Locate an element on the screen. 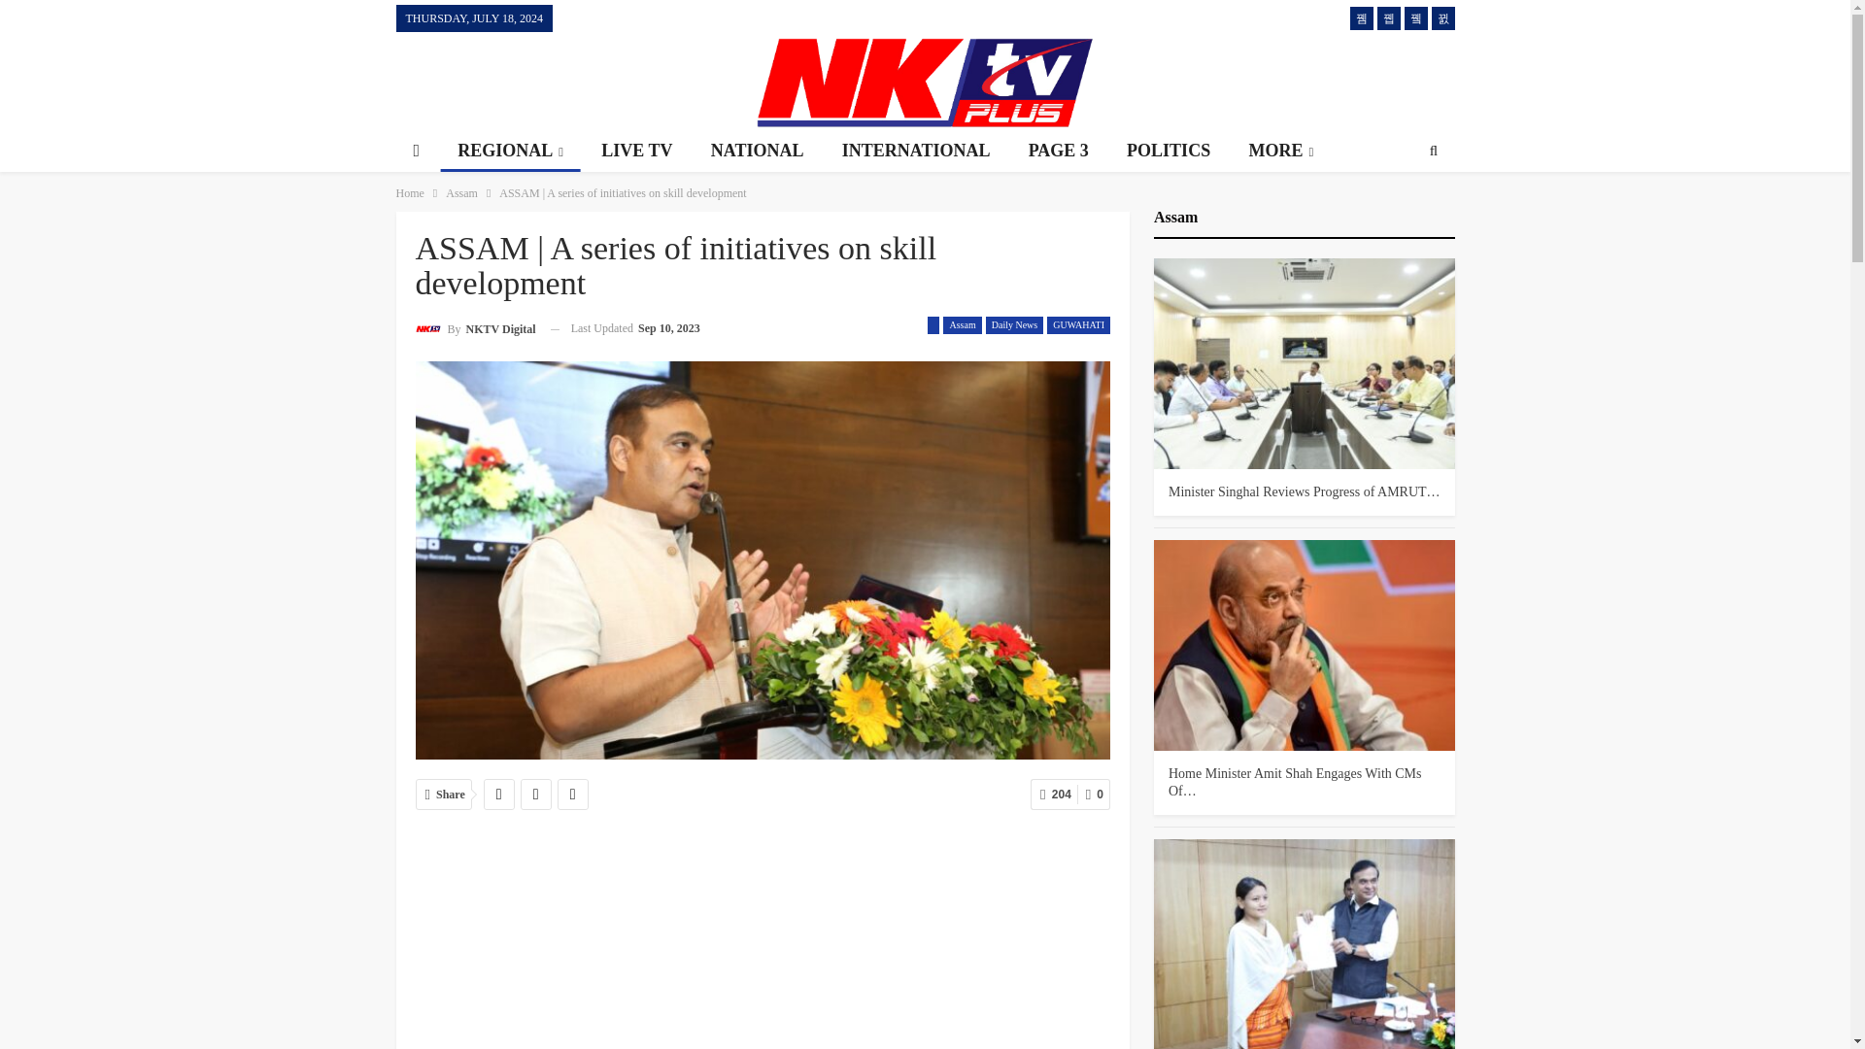  NATIONAL is located at coordinates (758, 151).